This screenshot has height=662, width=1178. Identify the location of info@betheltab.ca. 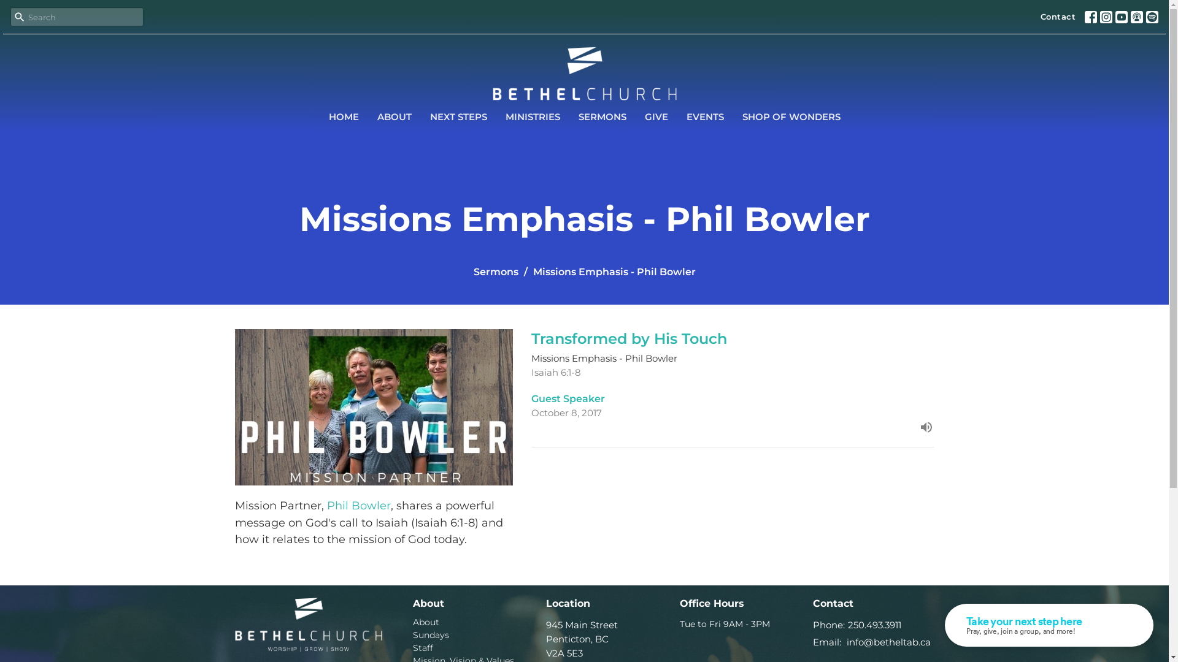
(888, 642).